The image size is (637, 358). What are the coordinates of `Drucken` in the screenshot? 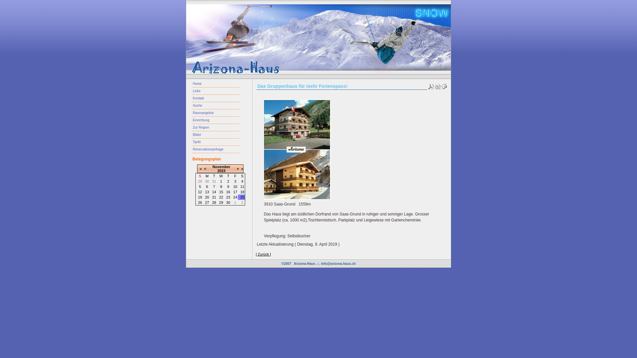 It's located at (438, 85).